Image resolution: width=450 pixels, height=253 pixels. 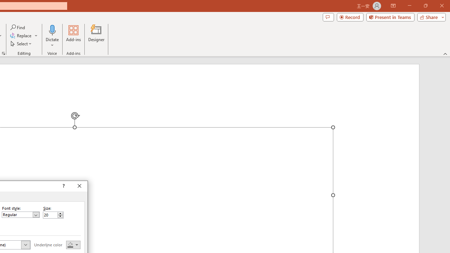 What do you see at coordinates (20, 214) in the screenshot?
I see `Font style` at bounding box center [20, 214].